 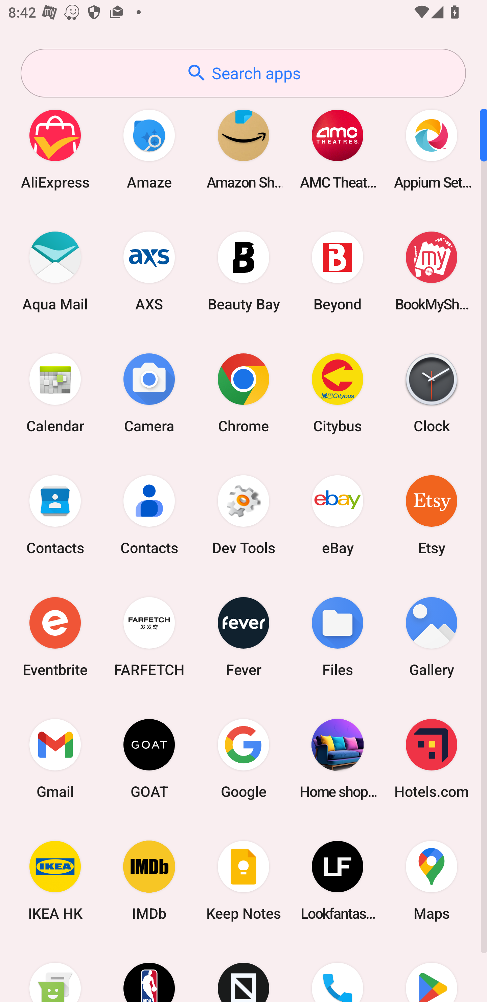 I want to click on Calendar, so click(x=55, y=393).